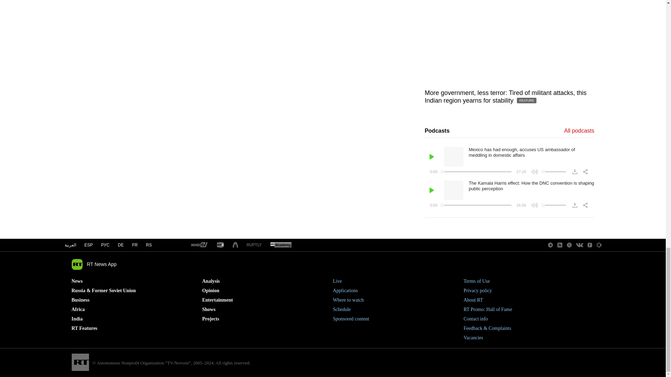 This screenshot has height=377, width=671. Describe the element at coordinates (281, 245) in the screenshot. I see `RT ` at that location.